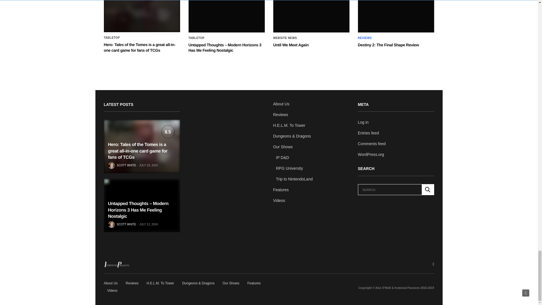  What do you see at coordinates (428, 190) in the screenshot?
I see `Search` at bounding box center [428, 190].